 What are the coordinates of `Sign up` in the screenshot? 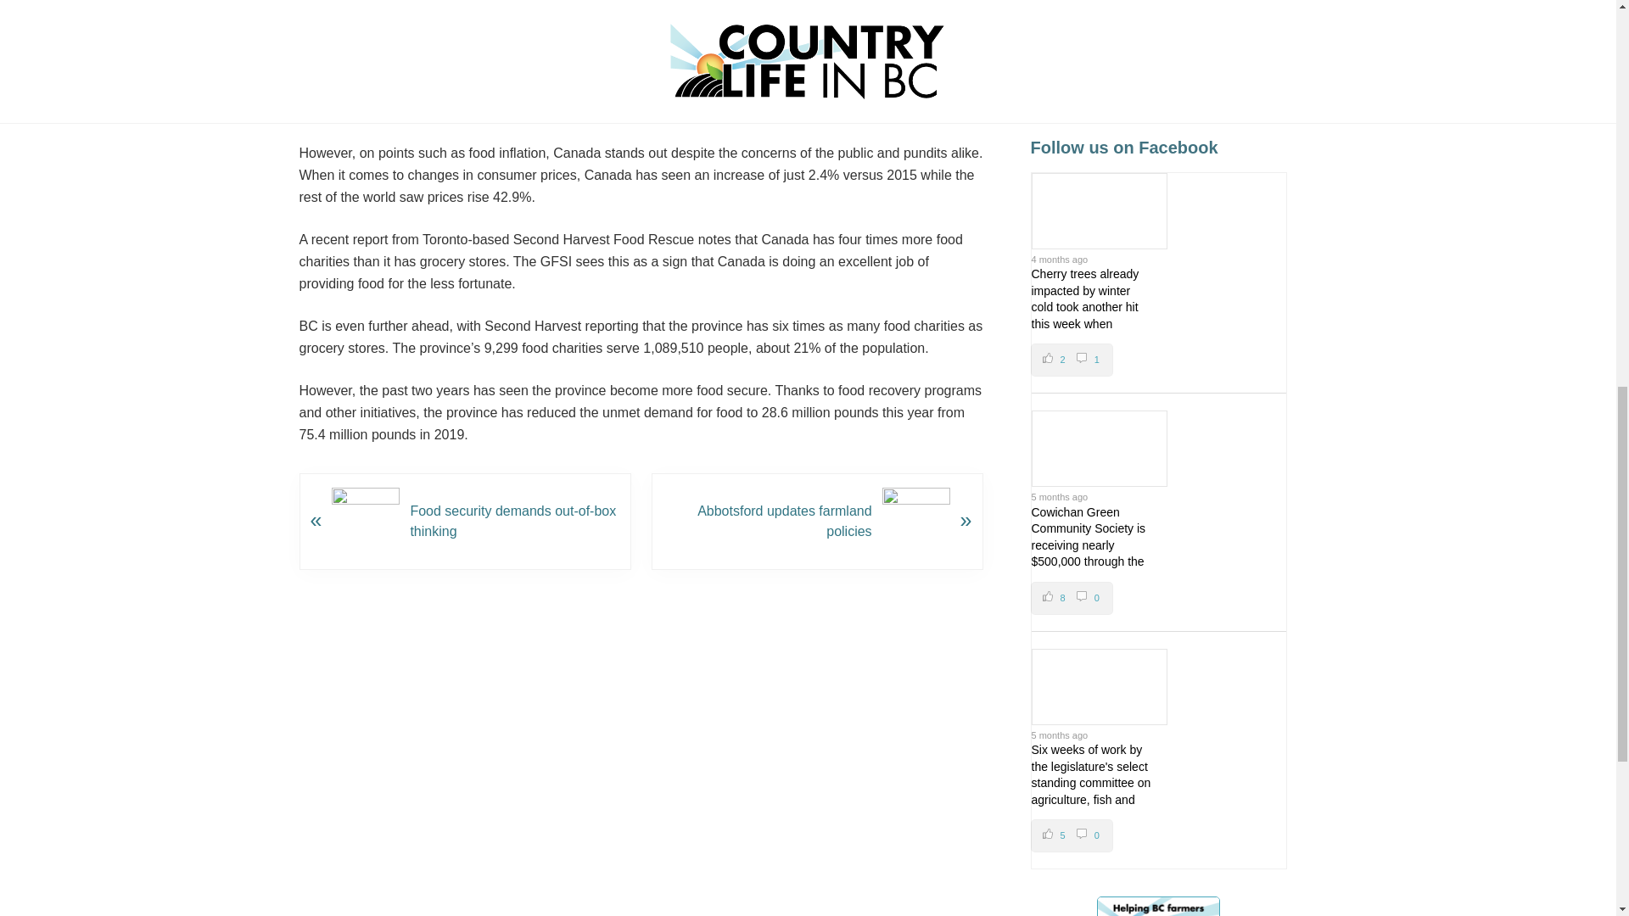 It's located at (1072, 360).